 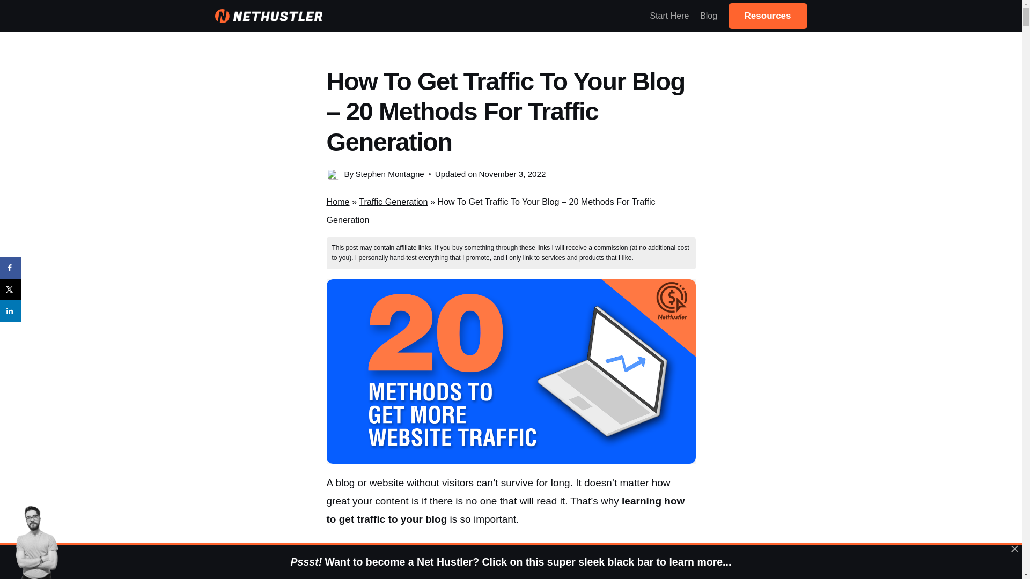 What do you see at coordinates (11, 268) in the screenshot?
I see `Share on Facebook` at bounding box center [11, 268].